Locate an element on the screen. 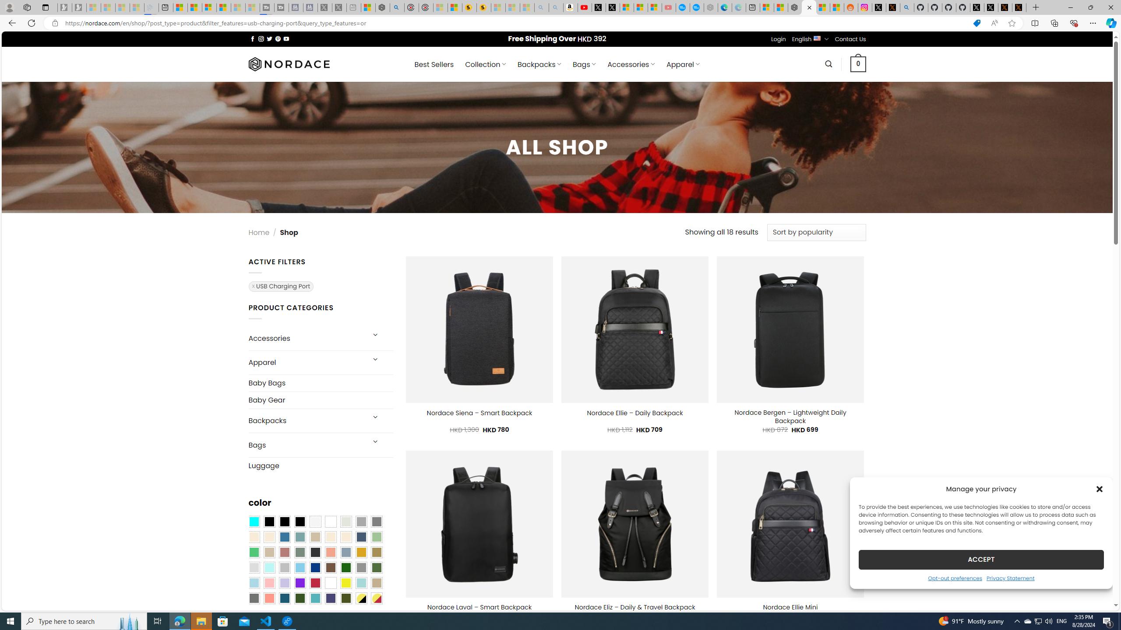 This screenshot has height=630, width=1121. Login is located at coordinates (779, 39).